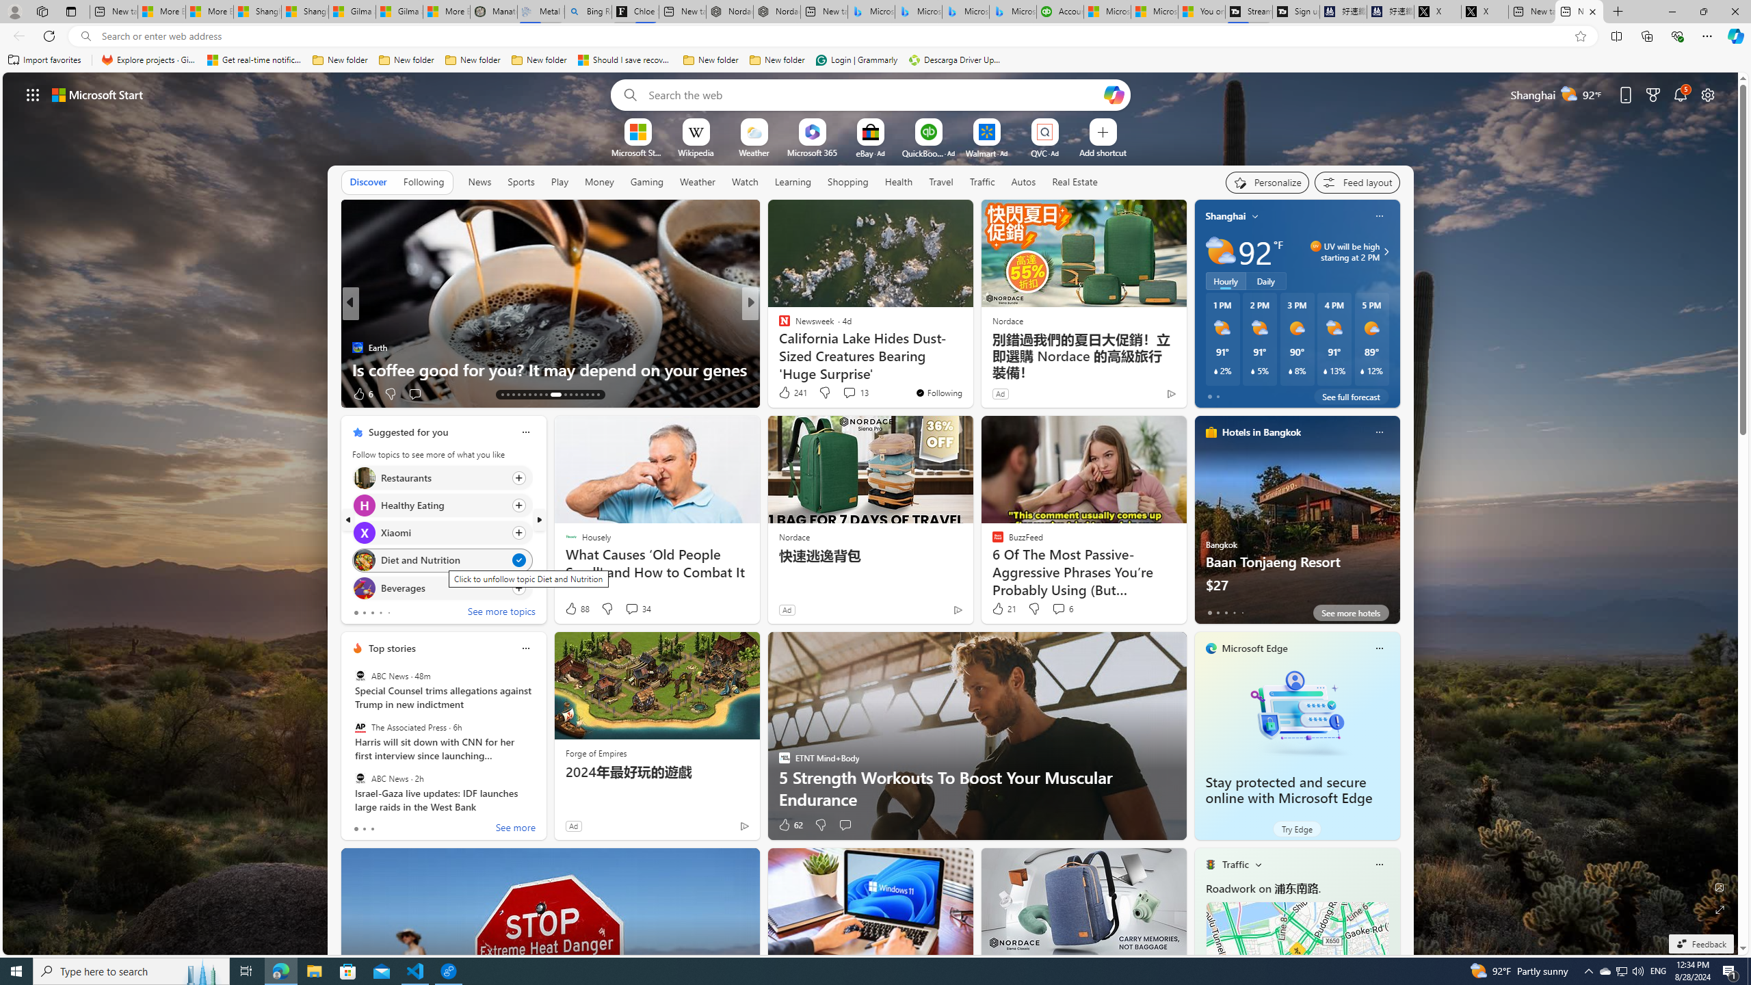  What do you see at coordinates (849, 393) in the screenshot?
I see `View comments 13 Comment` at bounding box center [849, 393].